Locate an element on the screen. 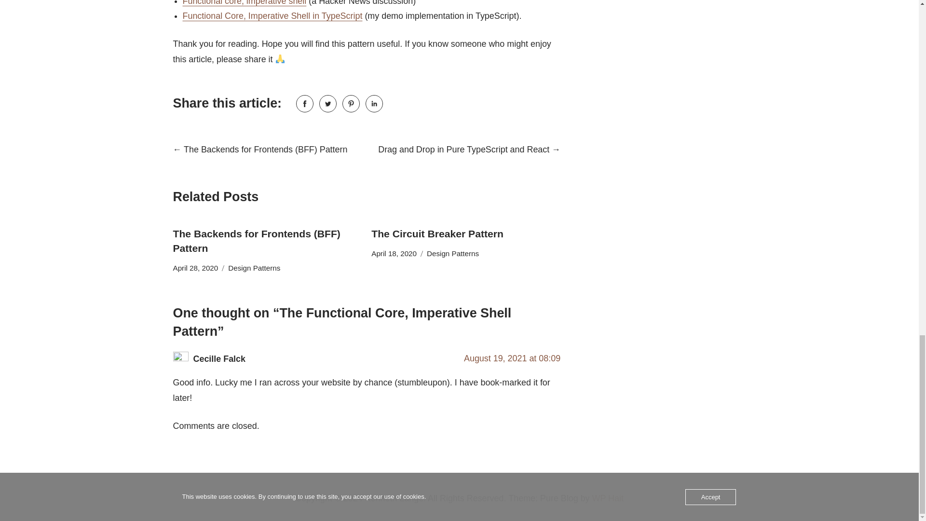 This screenshot has width=926, height=521. Design Patterns is located at coordinates (452, 254).